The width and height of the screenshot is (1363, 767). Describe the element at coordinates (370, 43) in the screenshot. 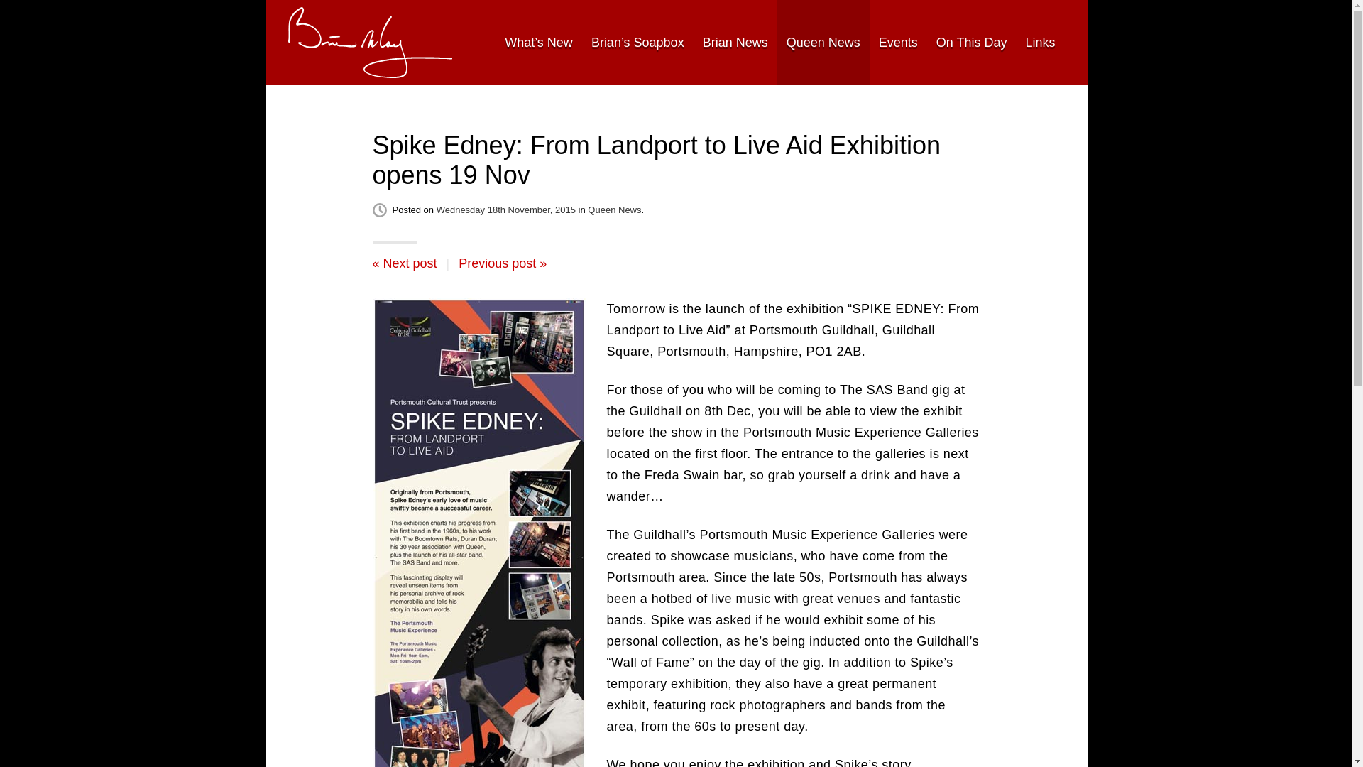

I see `brianmay.com` at that location.